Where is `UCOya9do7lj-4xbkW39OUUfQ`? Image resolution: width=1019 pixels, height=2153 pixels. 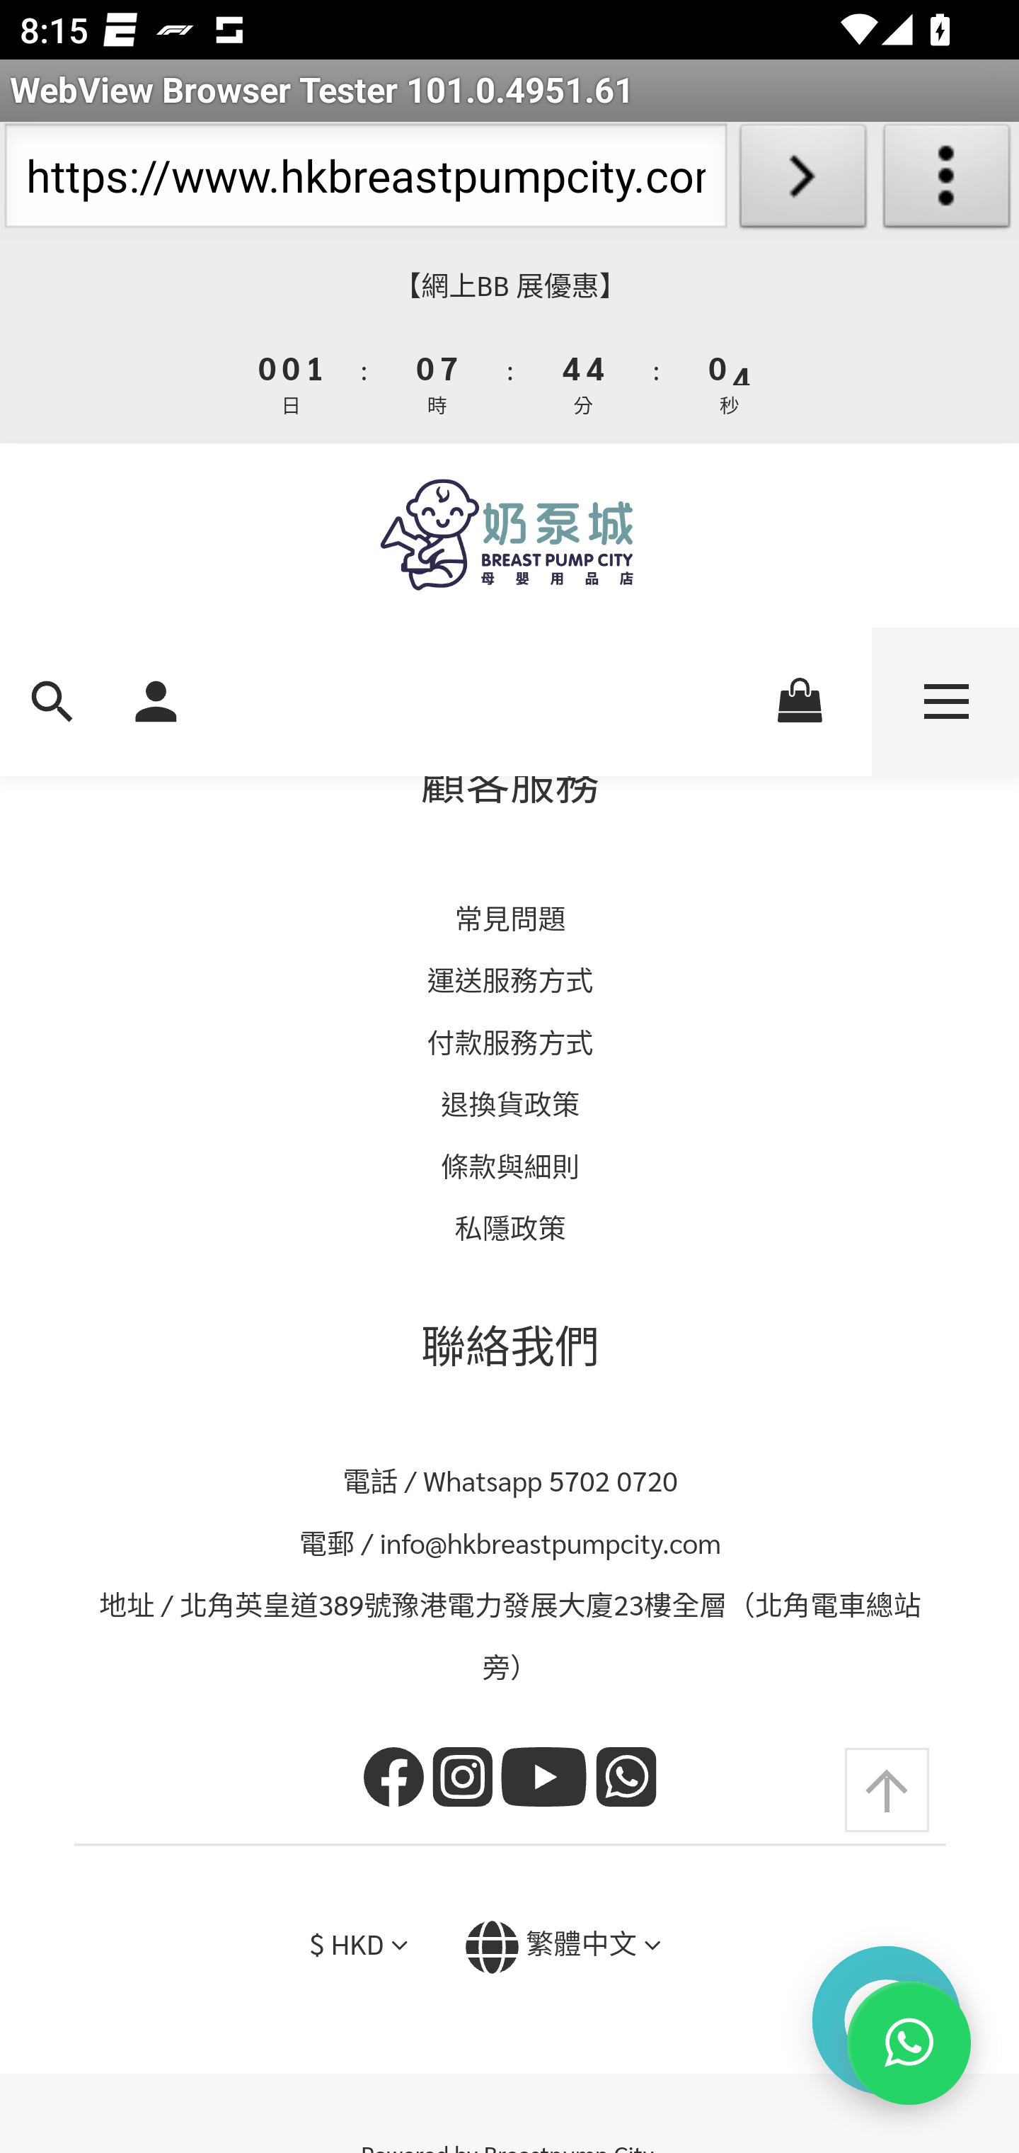 UCOya9do7lj-4xbkW39OUUfQ is located at coordinates (548, 1780).